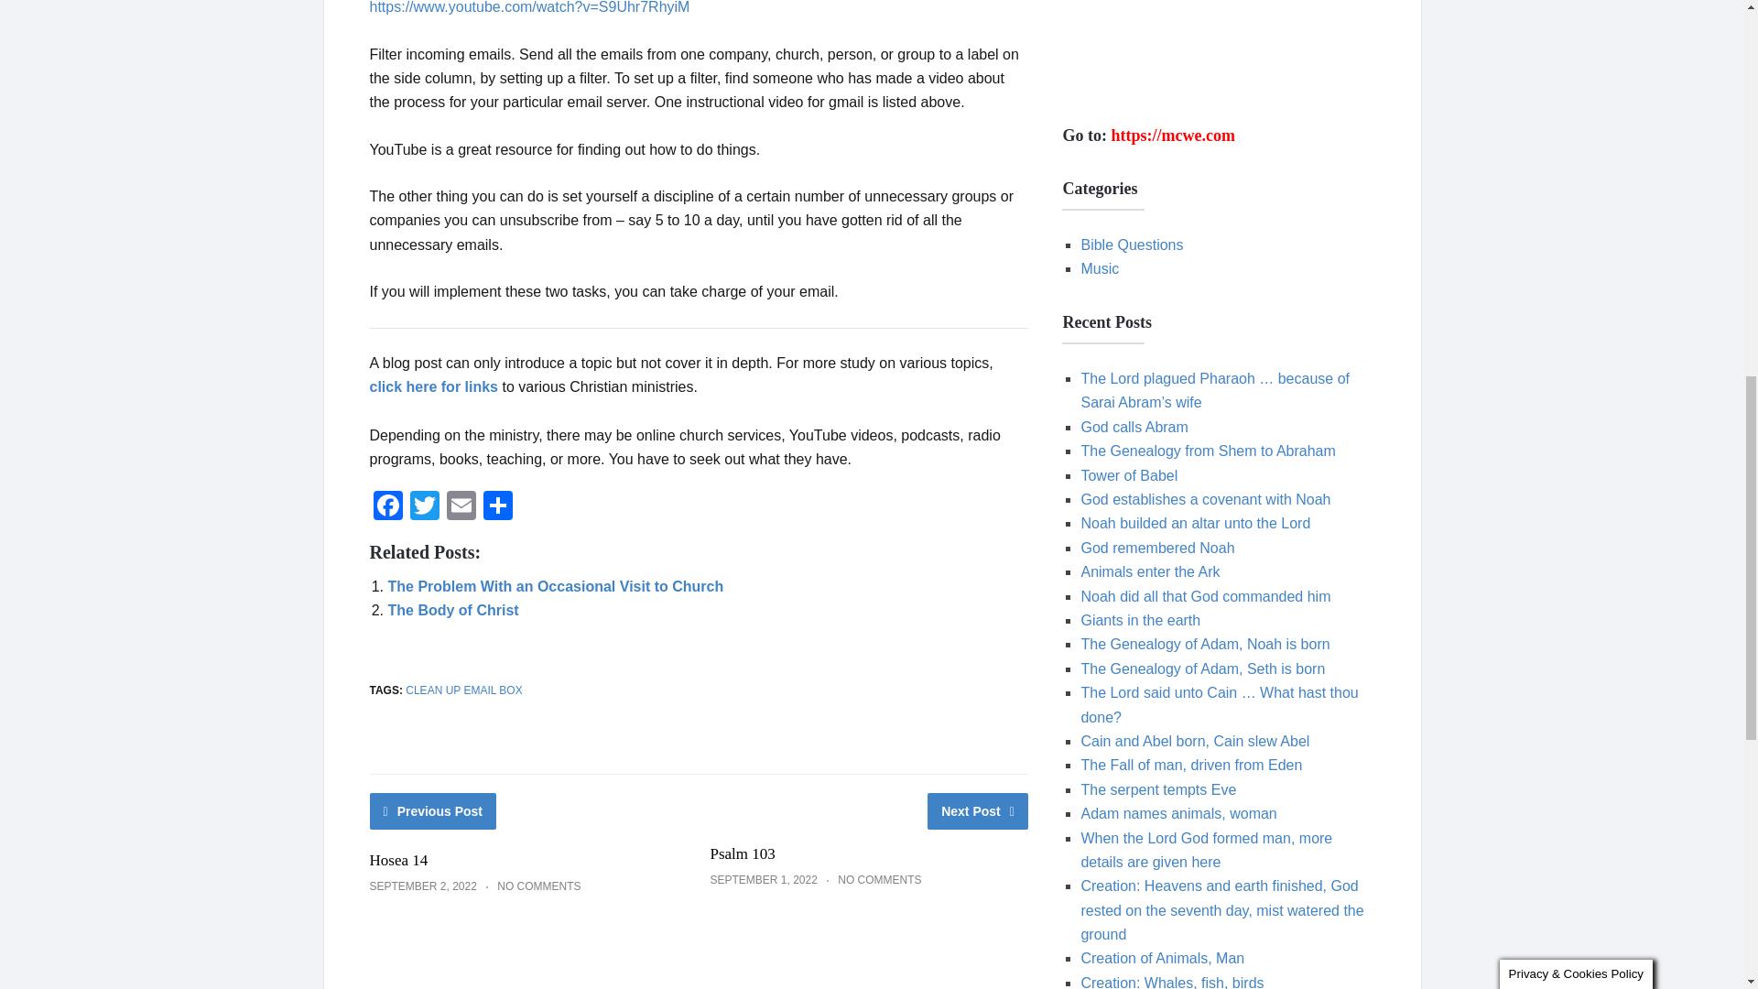  I want to click on Next Post, so click(978, 811).